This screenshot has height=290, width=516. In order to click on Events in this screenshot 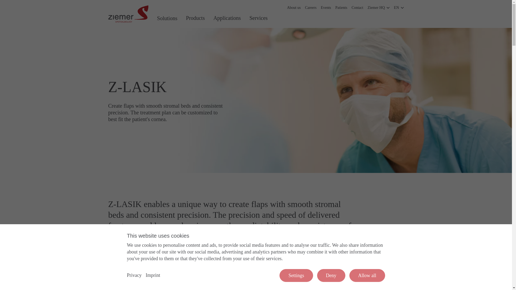, I will do `click(326, 8)`.